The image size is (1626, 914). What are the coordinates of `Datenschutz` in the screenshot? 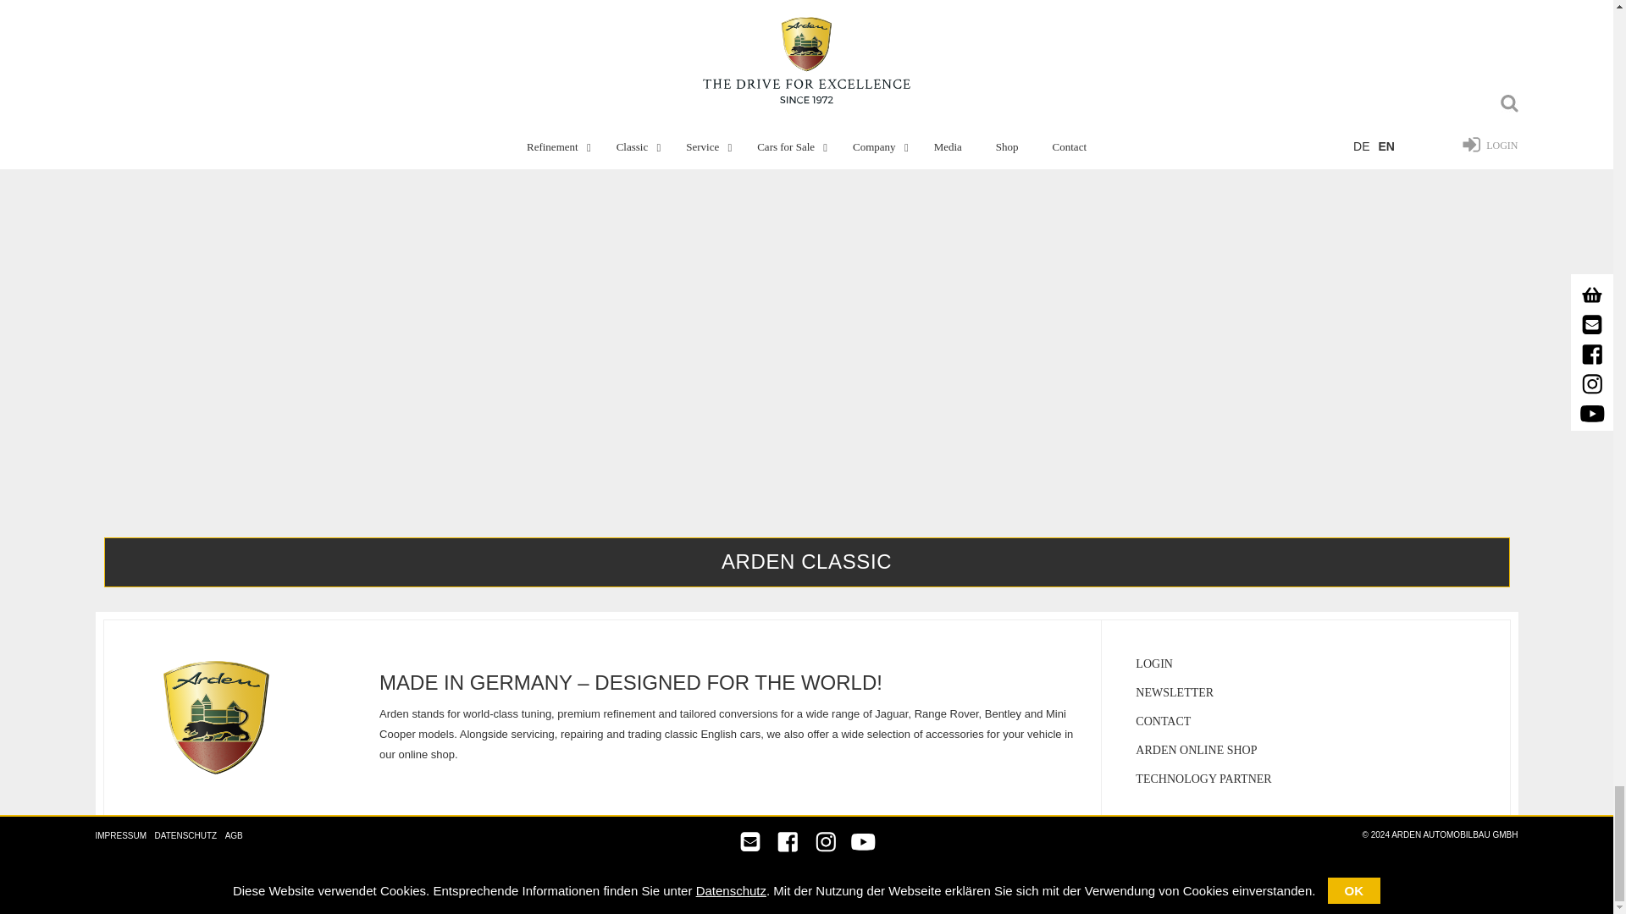 It's located at (186, 834).